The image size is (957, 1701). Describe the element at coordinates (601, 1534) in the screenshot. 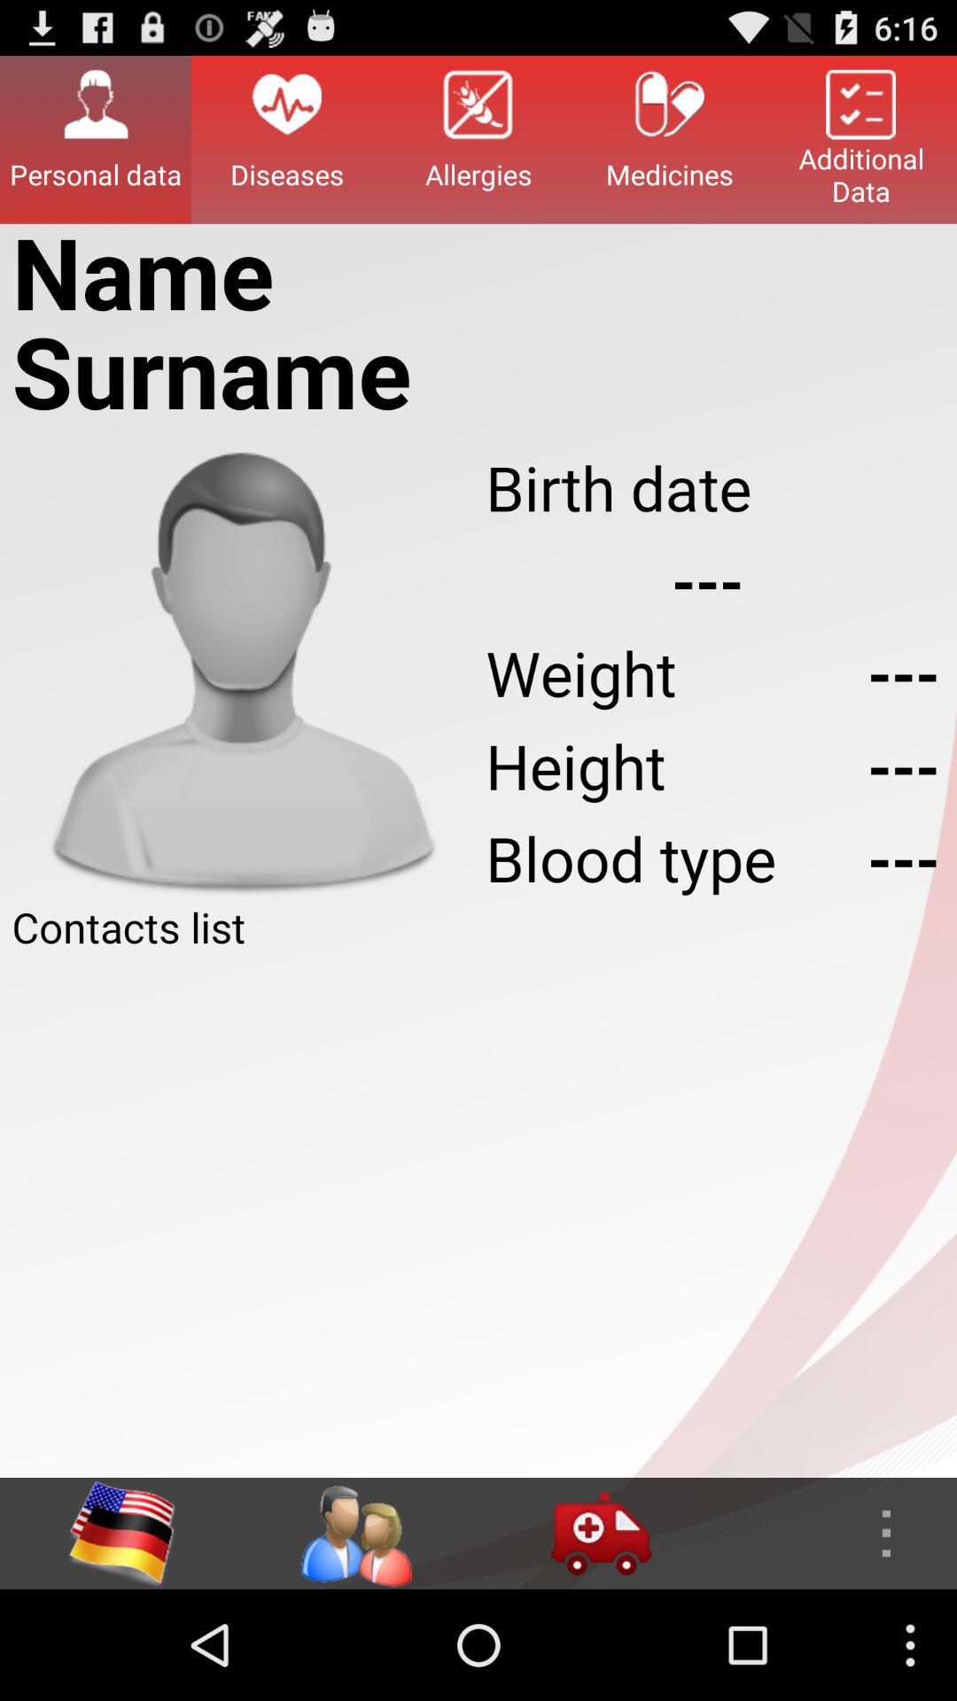

I see `ambulance information` at that location.